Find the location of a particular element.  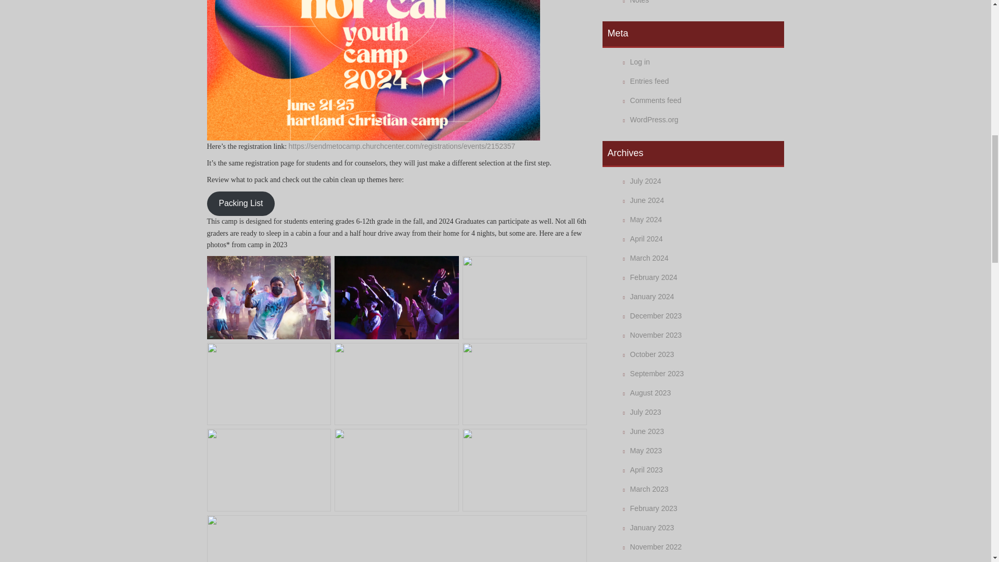

Entries feed is located at coordinates (649, 81).